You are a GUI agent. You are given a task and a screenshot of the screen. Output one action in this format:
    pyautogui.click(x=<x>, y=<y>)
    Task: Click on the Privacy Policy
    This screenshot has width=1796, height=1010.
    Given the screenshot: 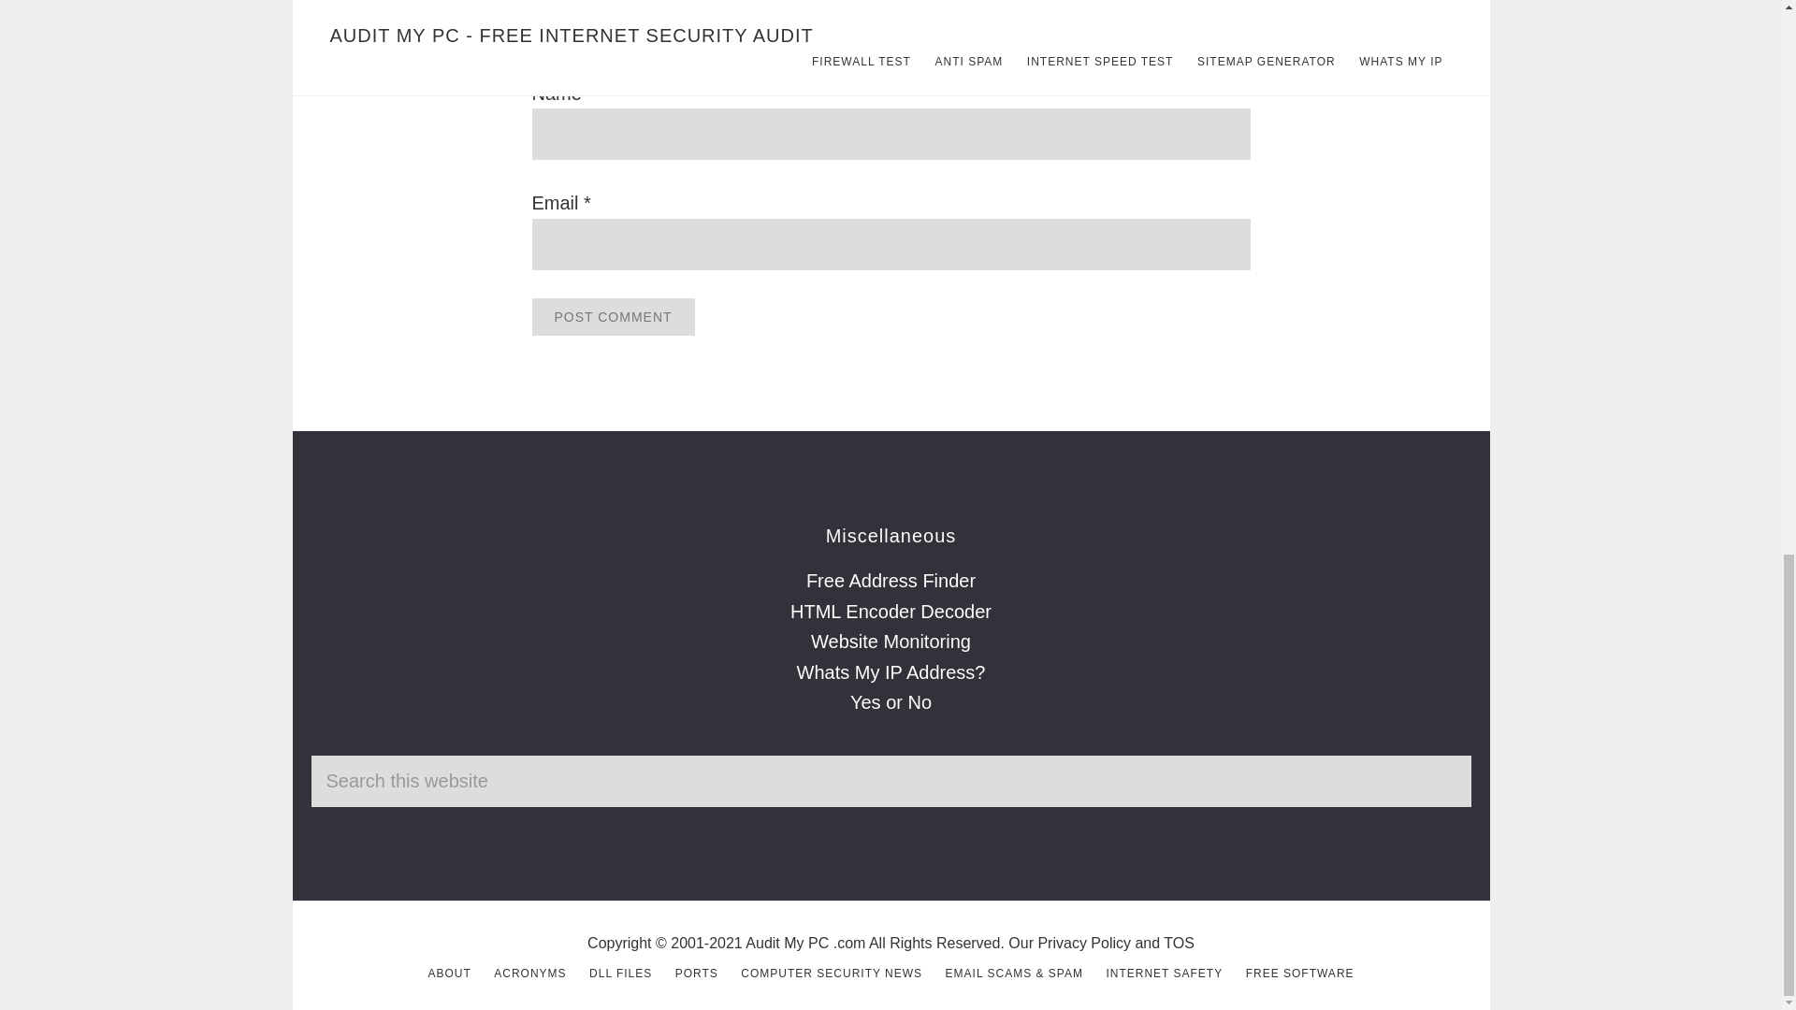 What is the action you would take?
    pyautogui.click(x=1084, y=943)
    